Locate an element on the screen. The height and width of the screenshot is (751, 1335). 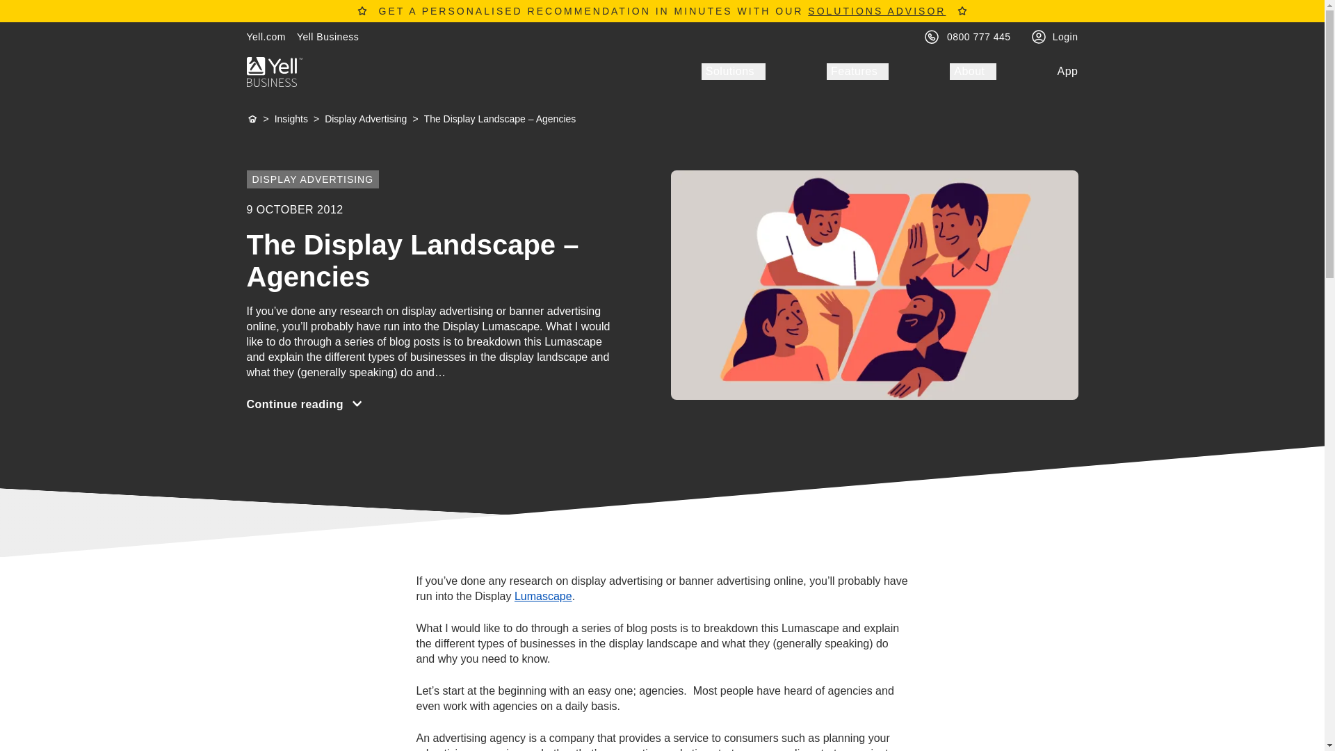
0800 777 445 is located at coordinates (978, 36).